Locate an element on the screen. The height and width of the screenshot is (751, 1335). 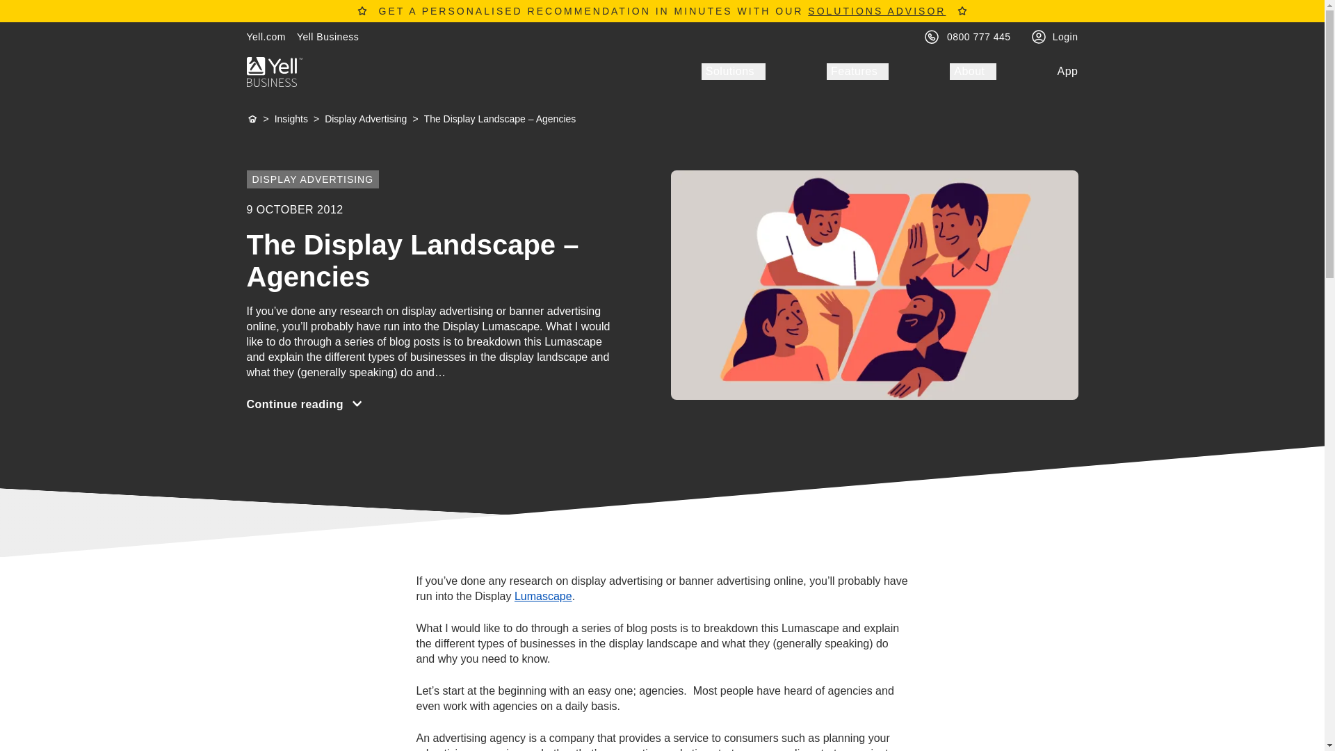
0800 777 445 is located at coordinates (978, 36).